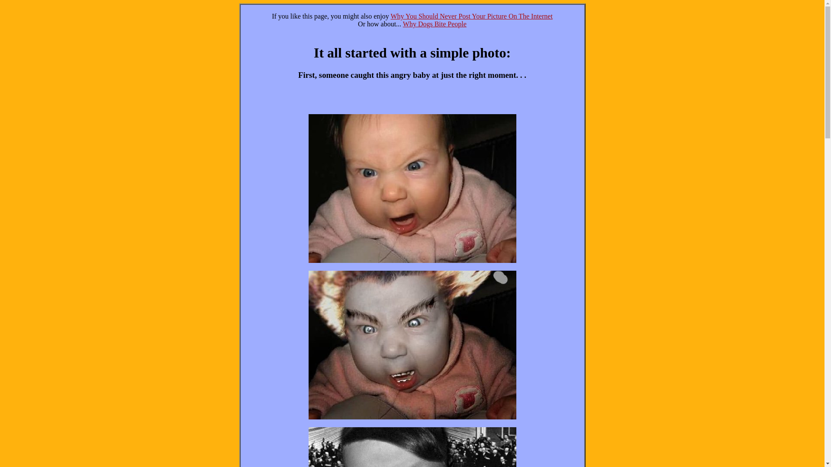  I want to click on Advertisement, so click(412, 101).